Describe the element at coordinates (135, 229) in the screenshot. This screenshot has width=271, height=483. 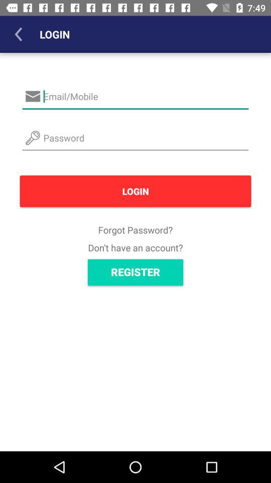
I see `press icon below login` at that location.